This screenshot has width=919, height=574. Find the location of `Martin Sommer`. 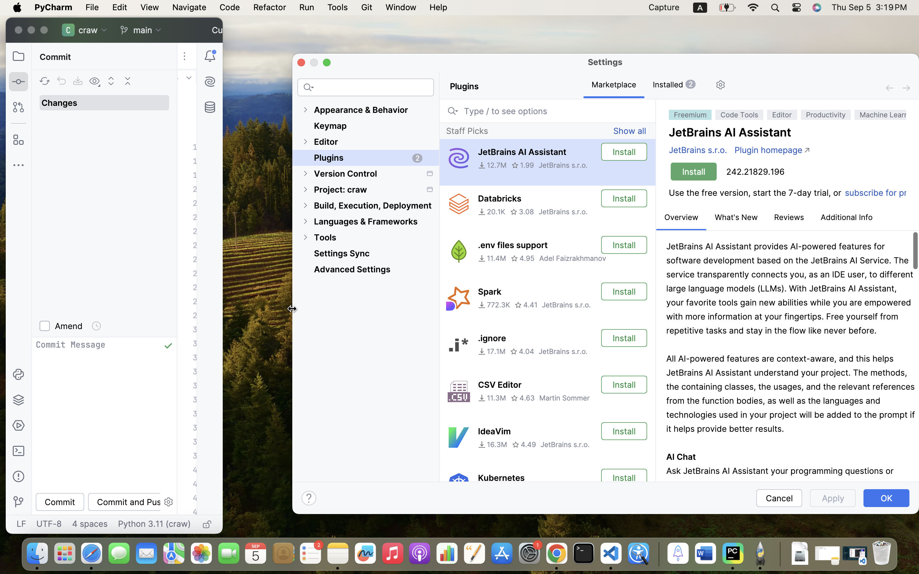

Martin Sommer is located at coordinates (564, 398).